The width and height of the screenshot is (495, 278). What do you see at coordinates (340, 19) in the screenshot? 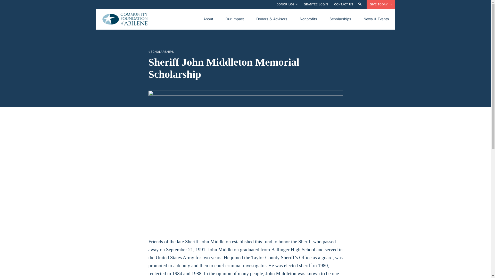
I see `Scholarships` at bounding box center [340, 19].